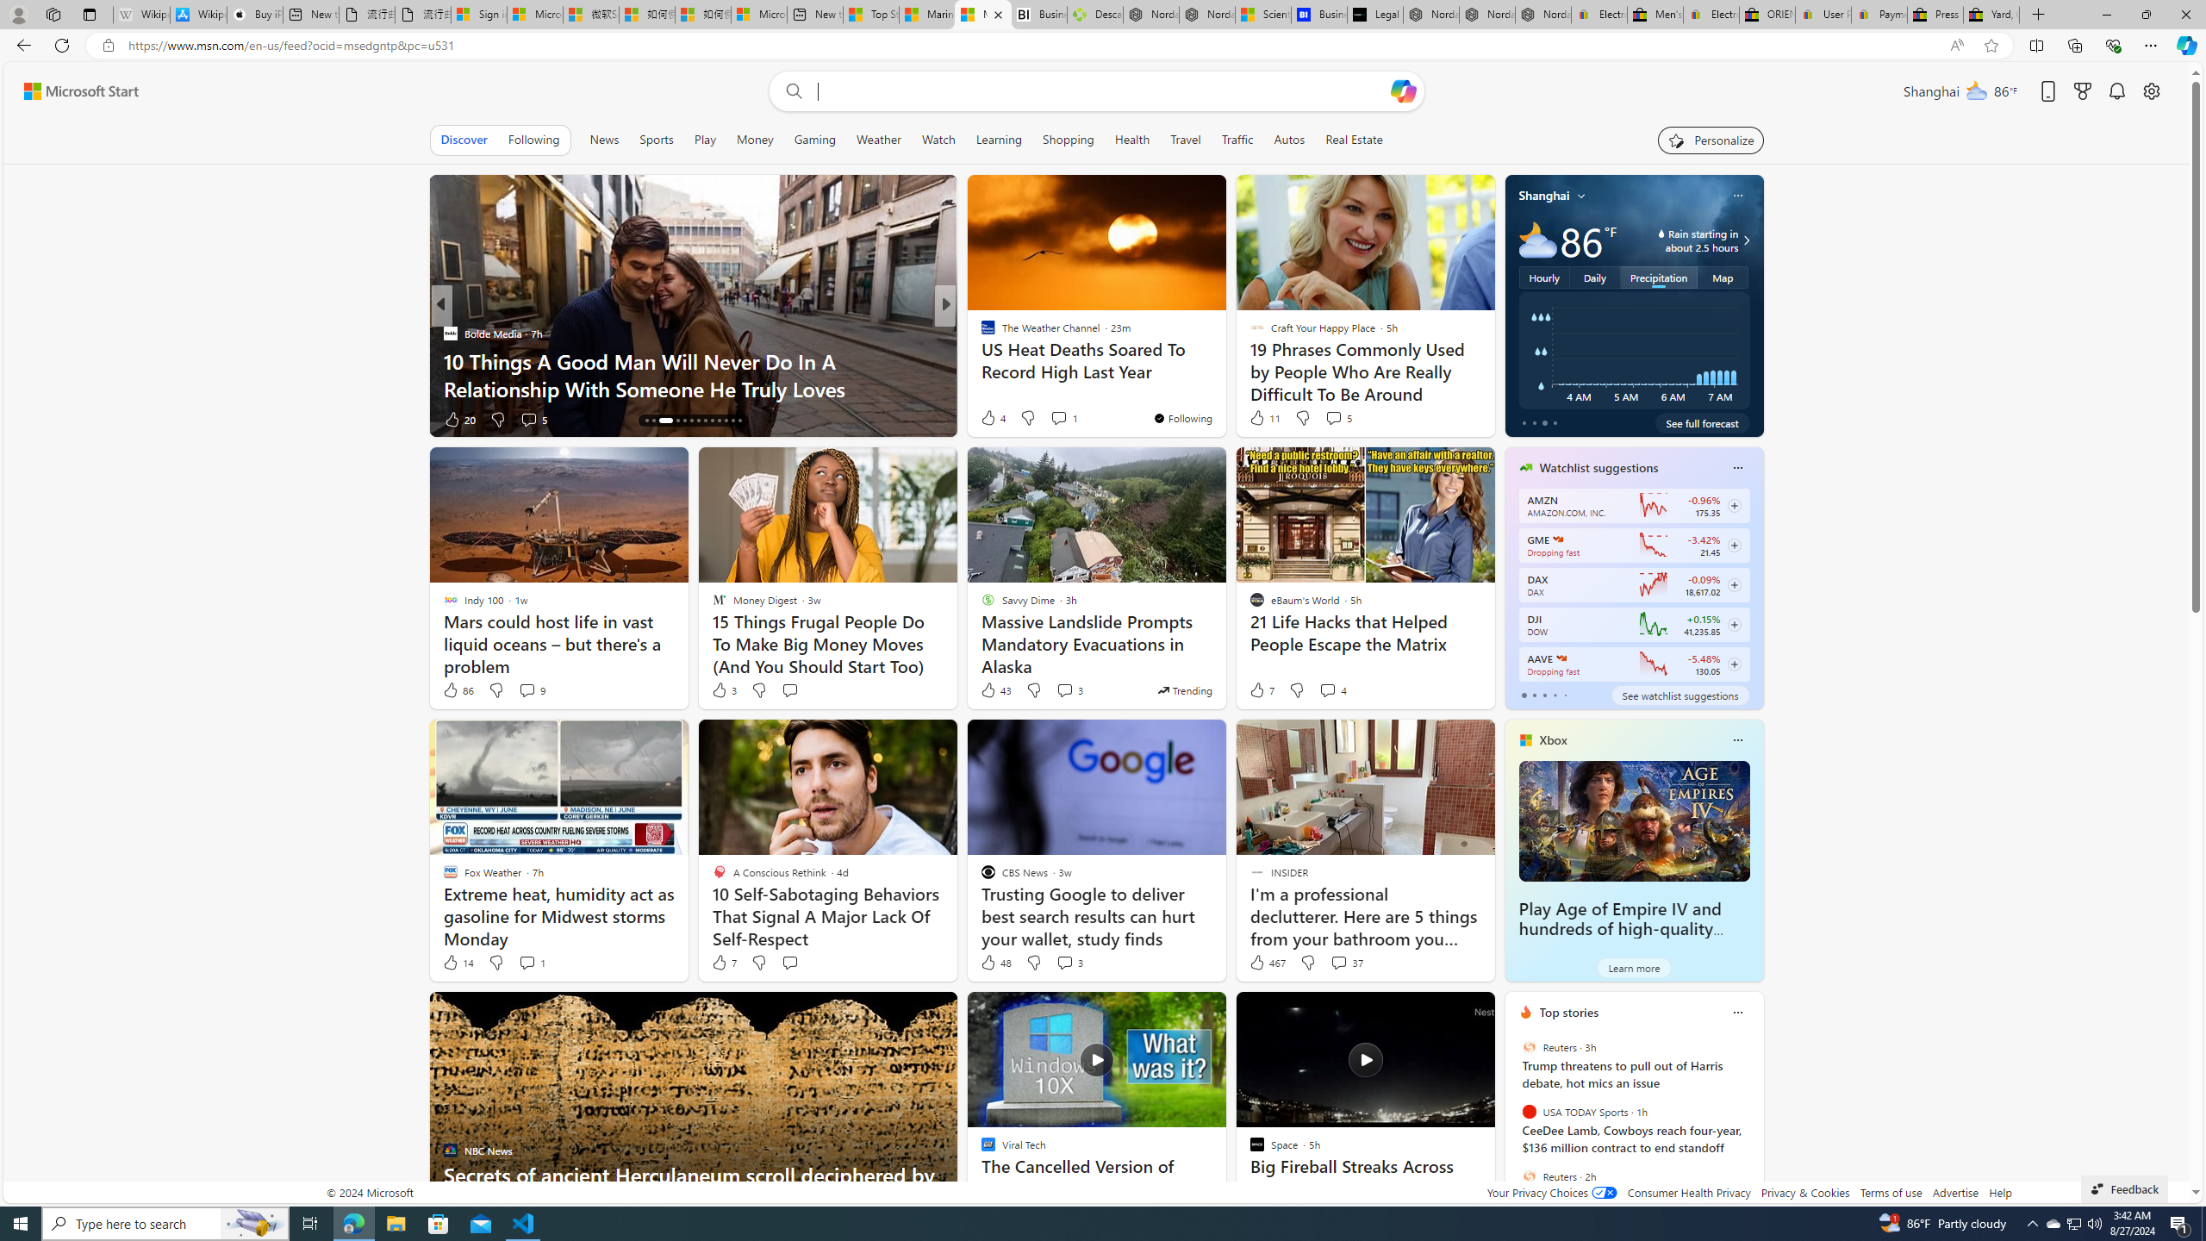 The height and width of the screenshot is (1241, 2206). Describe the element at coordinates (993, 419) in the screenshot. I see `516 Like` at that location.